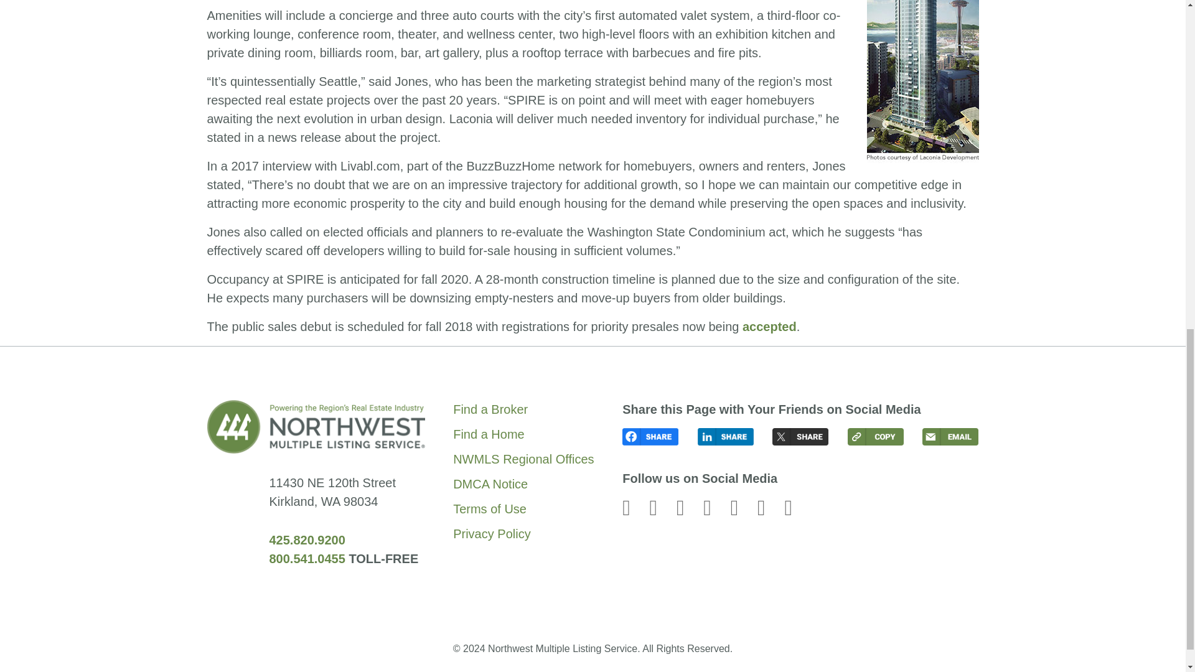  I want to click on Find a Home, so click(523, 434).